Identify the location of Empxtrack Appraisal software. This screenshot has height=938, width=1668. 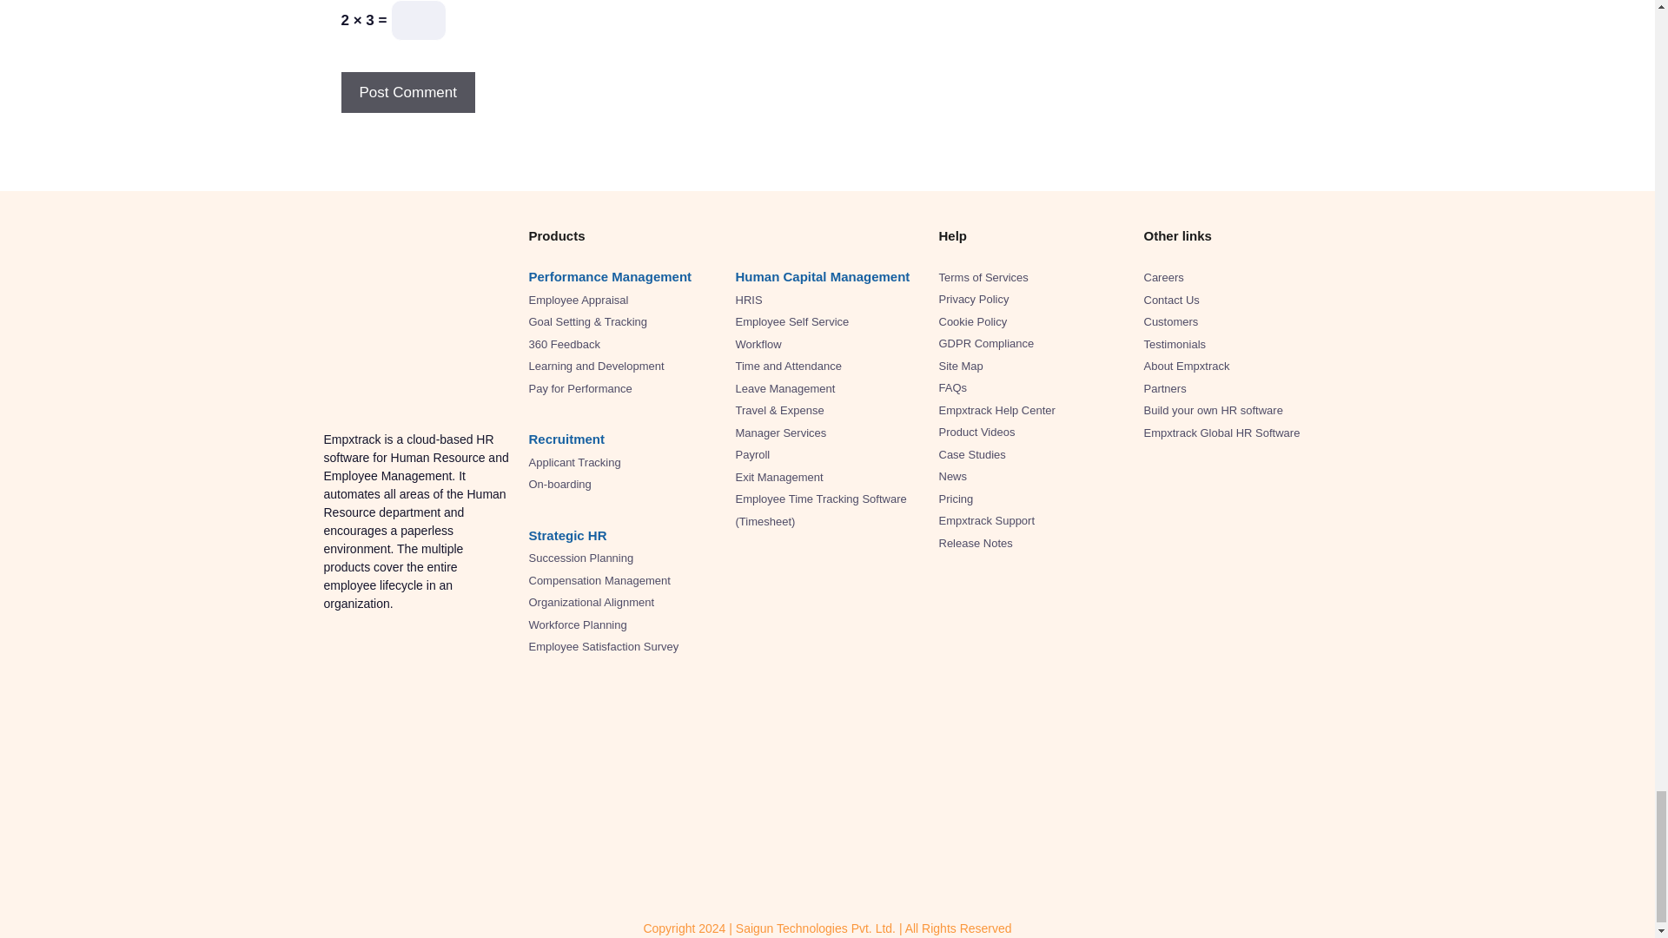
(579, 301).